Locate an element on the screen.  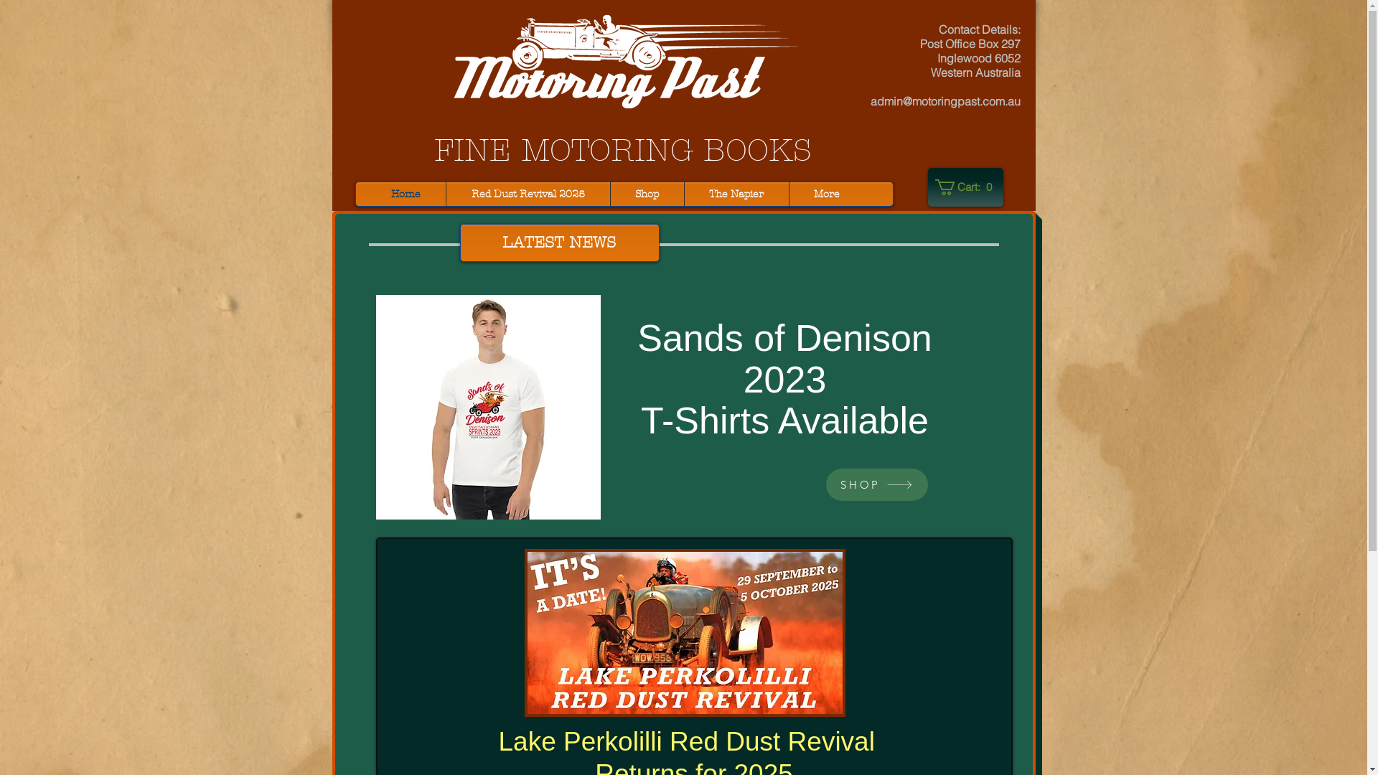
Shop is located at coordinates (647, 194).